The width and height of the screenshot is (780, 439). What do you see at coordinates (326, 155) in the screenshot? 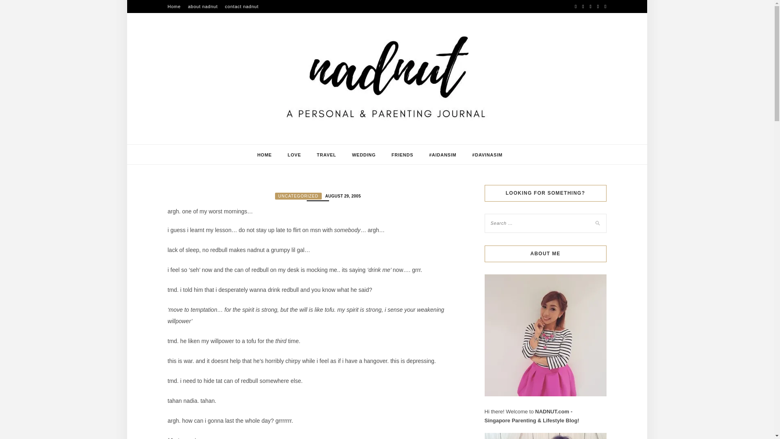
I see `TRAVEL` at bounding box center [326, 155].